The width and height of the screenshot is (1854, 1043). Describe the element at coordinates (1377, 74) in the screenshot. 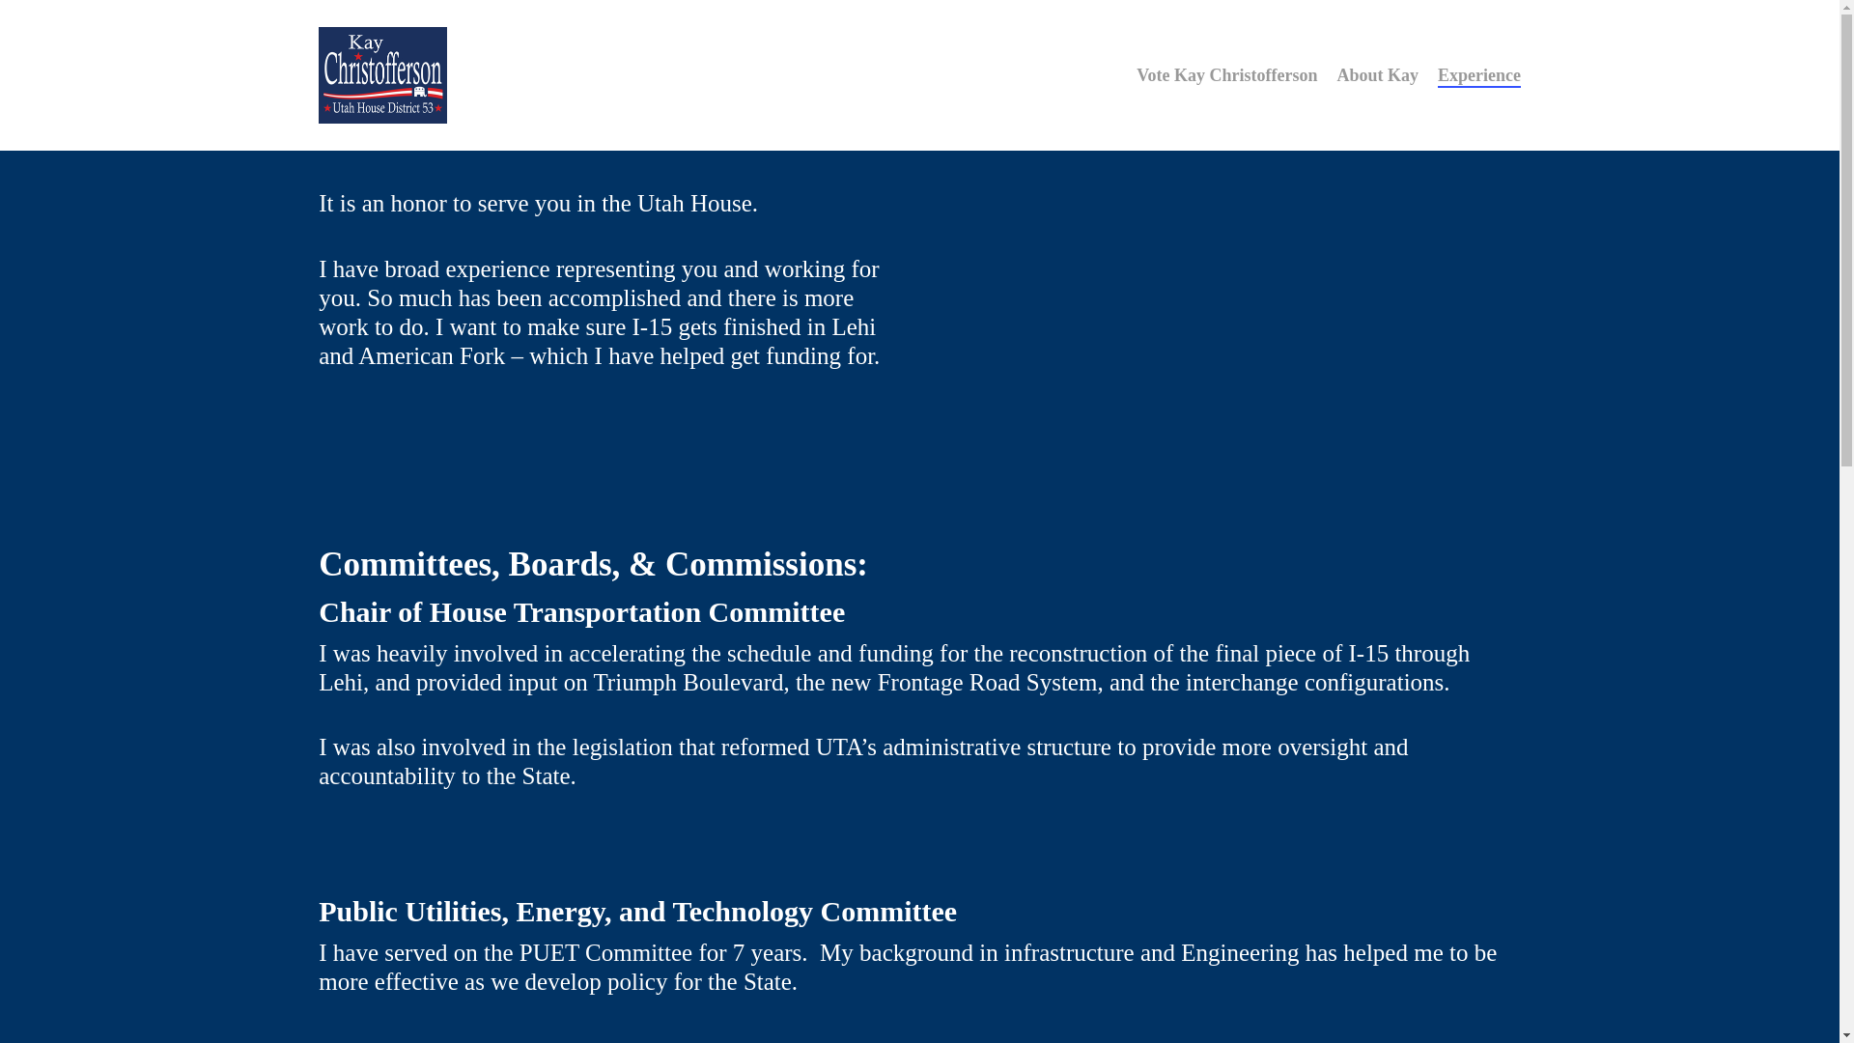

I see `About Kay` at that location.